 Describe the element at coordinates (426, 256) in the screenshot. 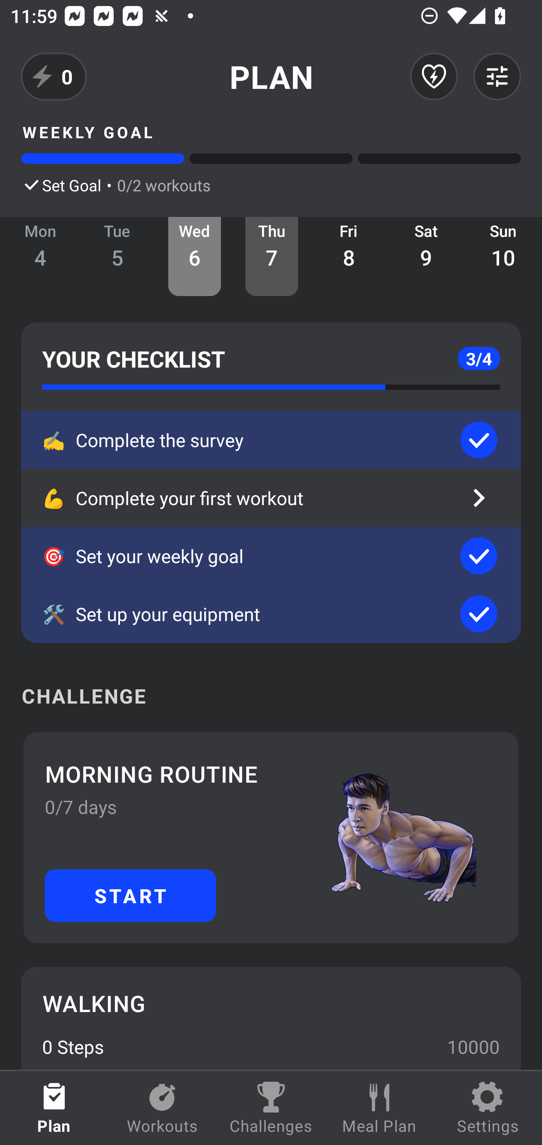

I see `Sat 9` at that location.